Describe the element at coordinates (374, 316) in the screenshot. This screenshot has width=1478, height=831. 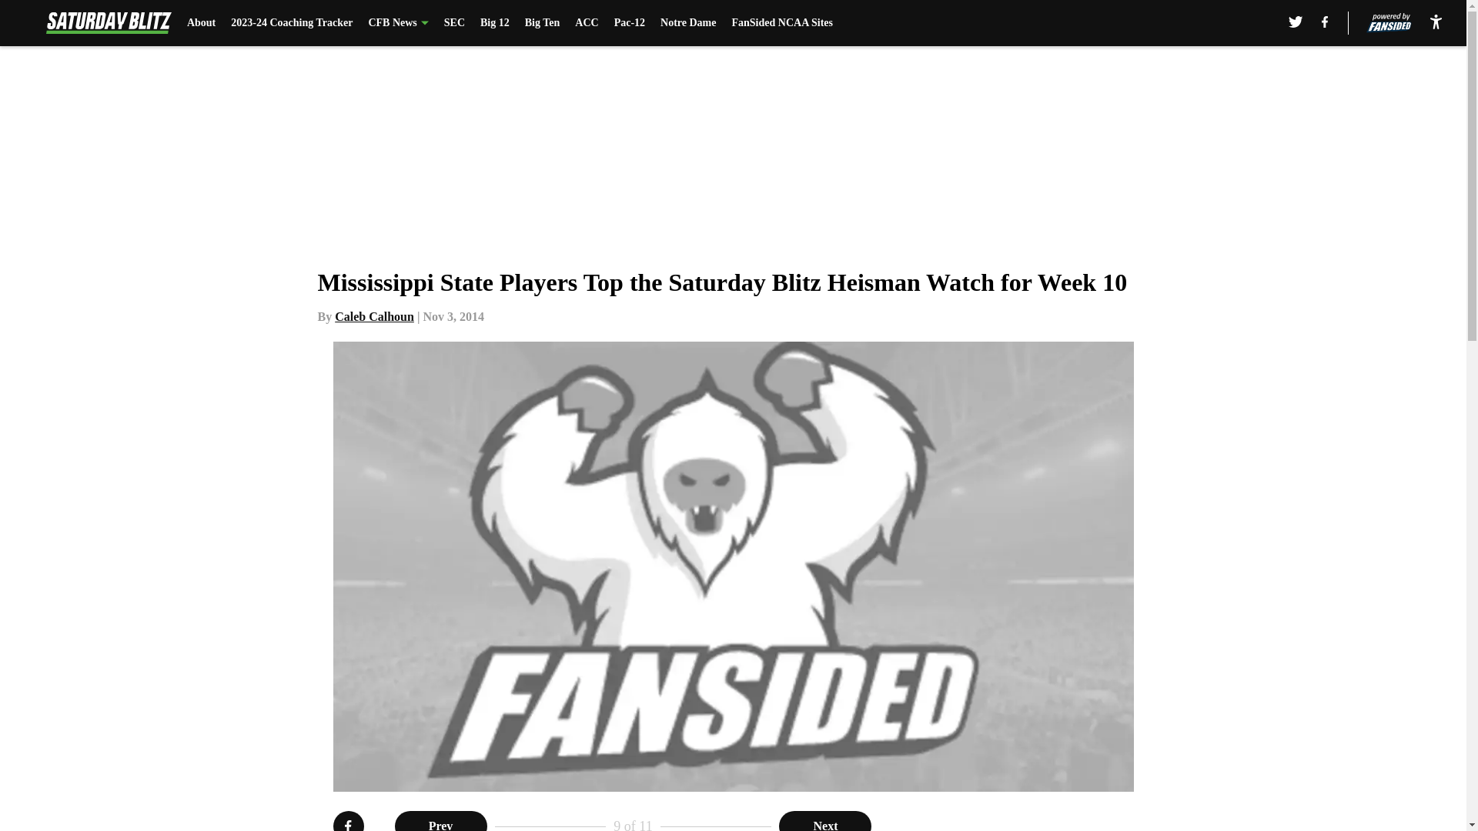
I see `Caleb Calhoun` at that location.